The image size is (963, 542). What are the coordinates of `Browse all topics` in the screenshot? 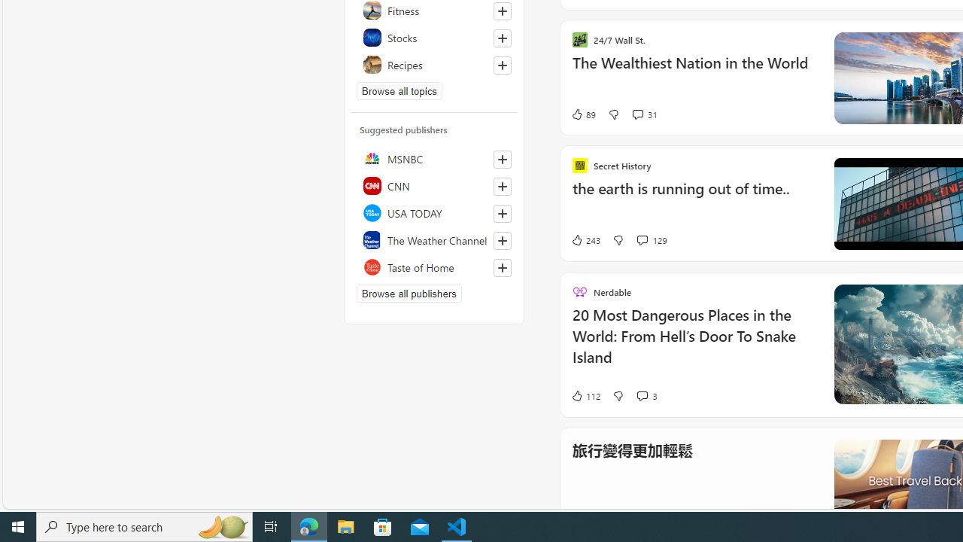 It's located at (399, 90).